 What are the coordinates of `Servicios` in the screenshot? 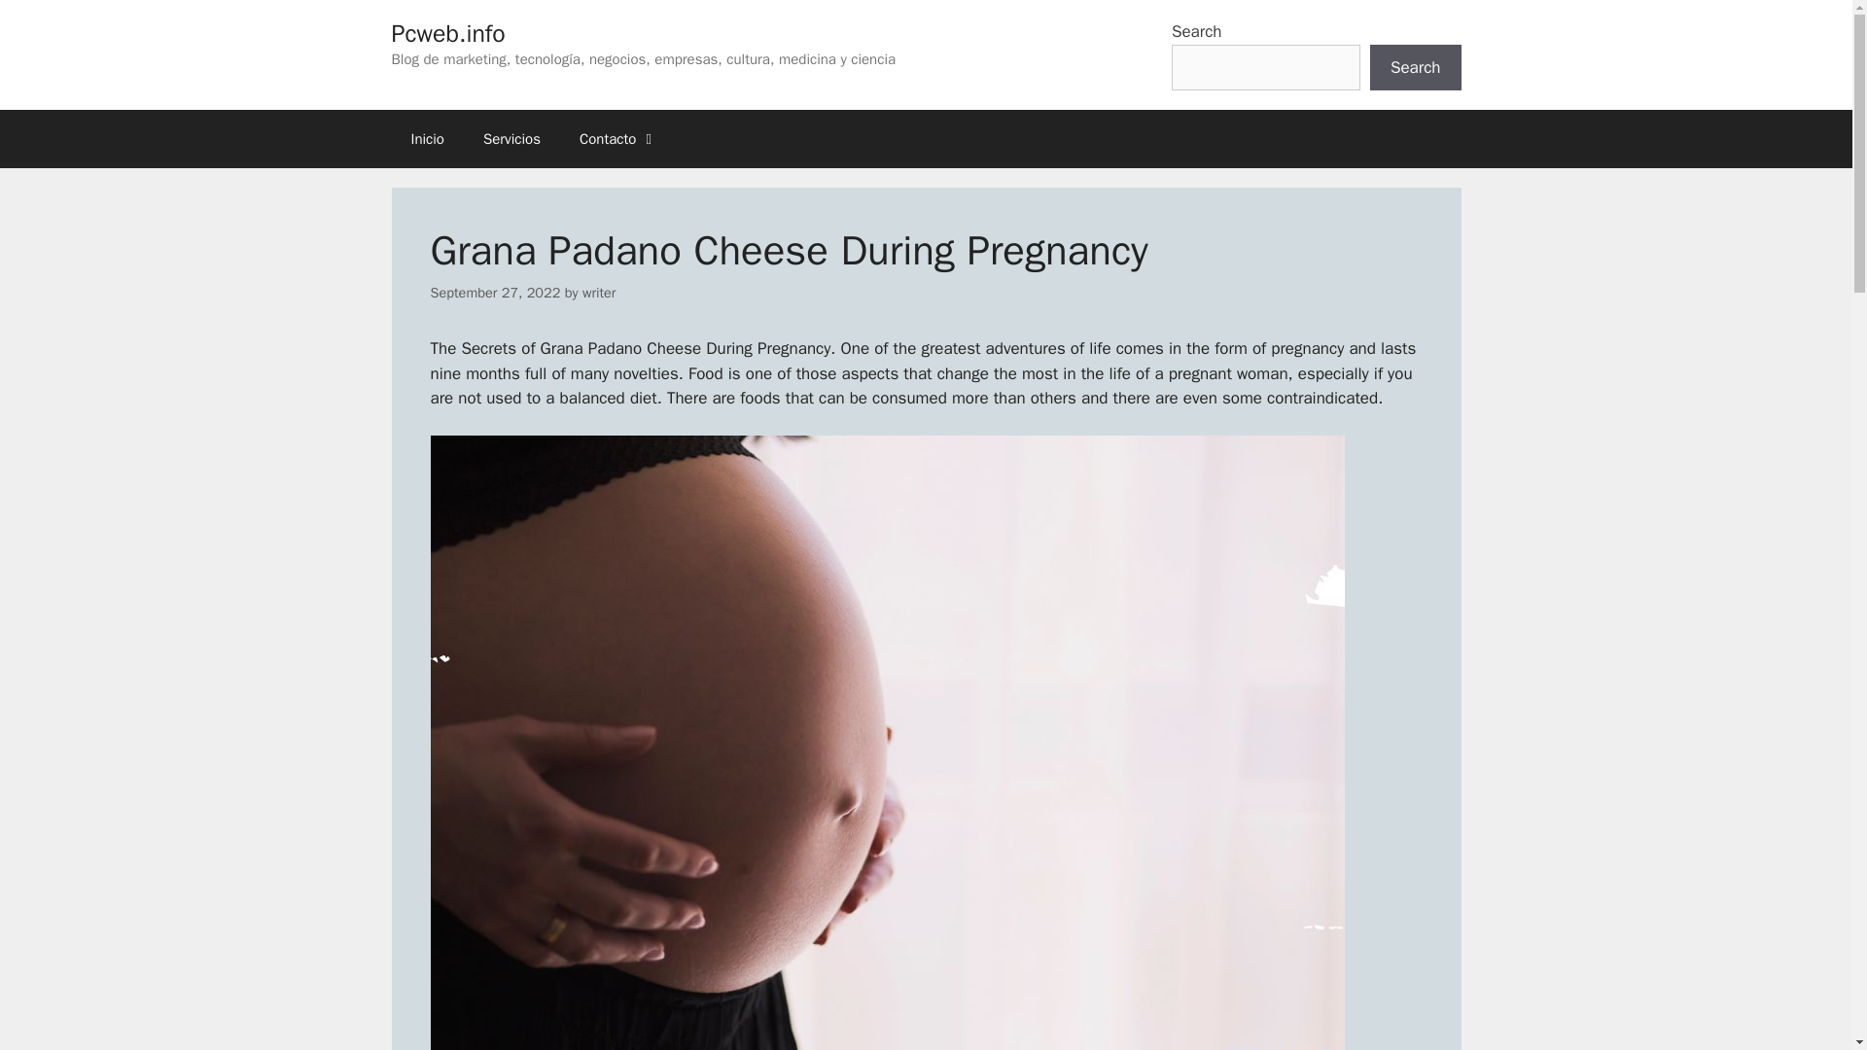 It's located at (511, 138).